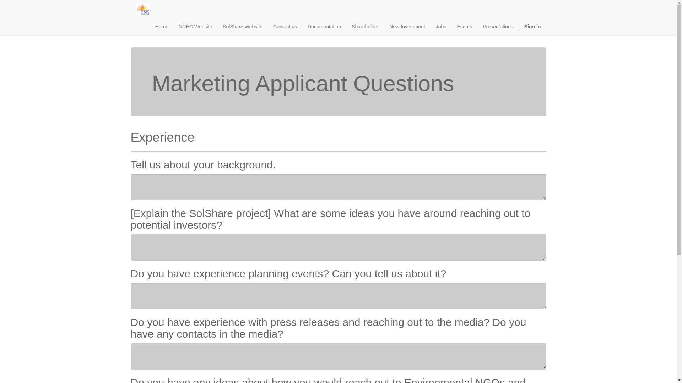 The height and width of the screenshot is (383, 682). What do you see at coordinates (142, 9) in the screenshot?
I see `Vancouver Renewable Energy` at bounding box center [142, 9].